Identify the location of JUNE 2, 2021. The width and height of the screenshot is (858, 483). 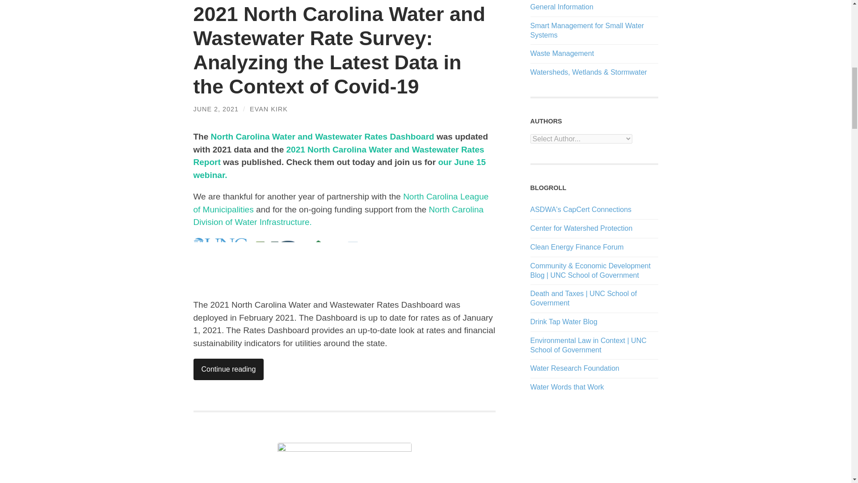
(215, 109).